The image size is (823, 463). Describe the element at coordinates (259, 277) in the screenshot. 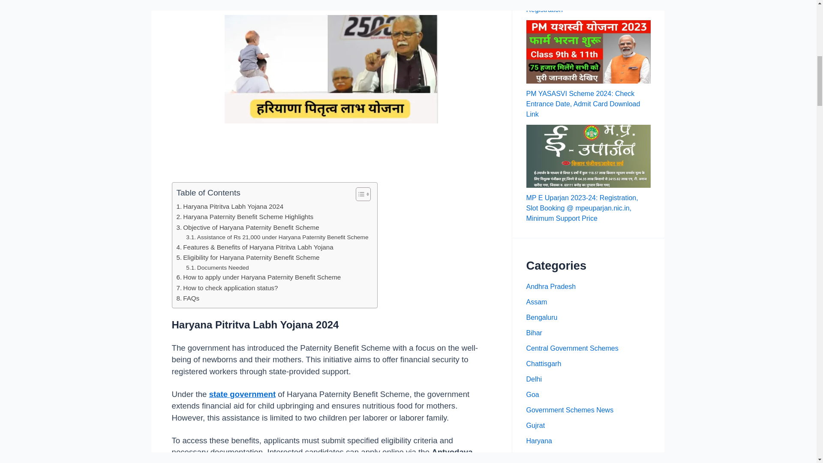

I see `How to apply under Haryana Paternity Benefit Scheme` at that location.